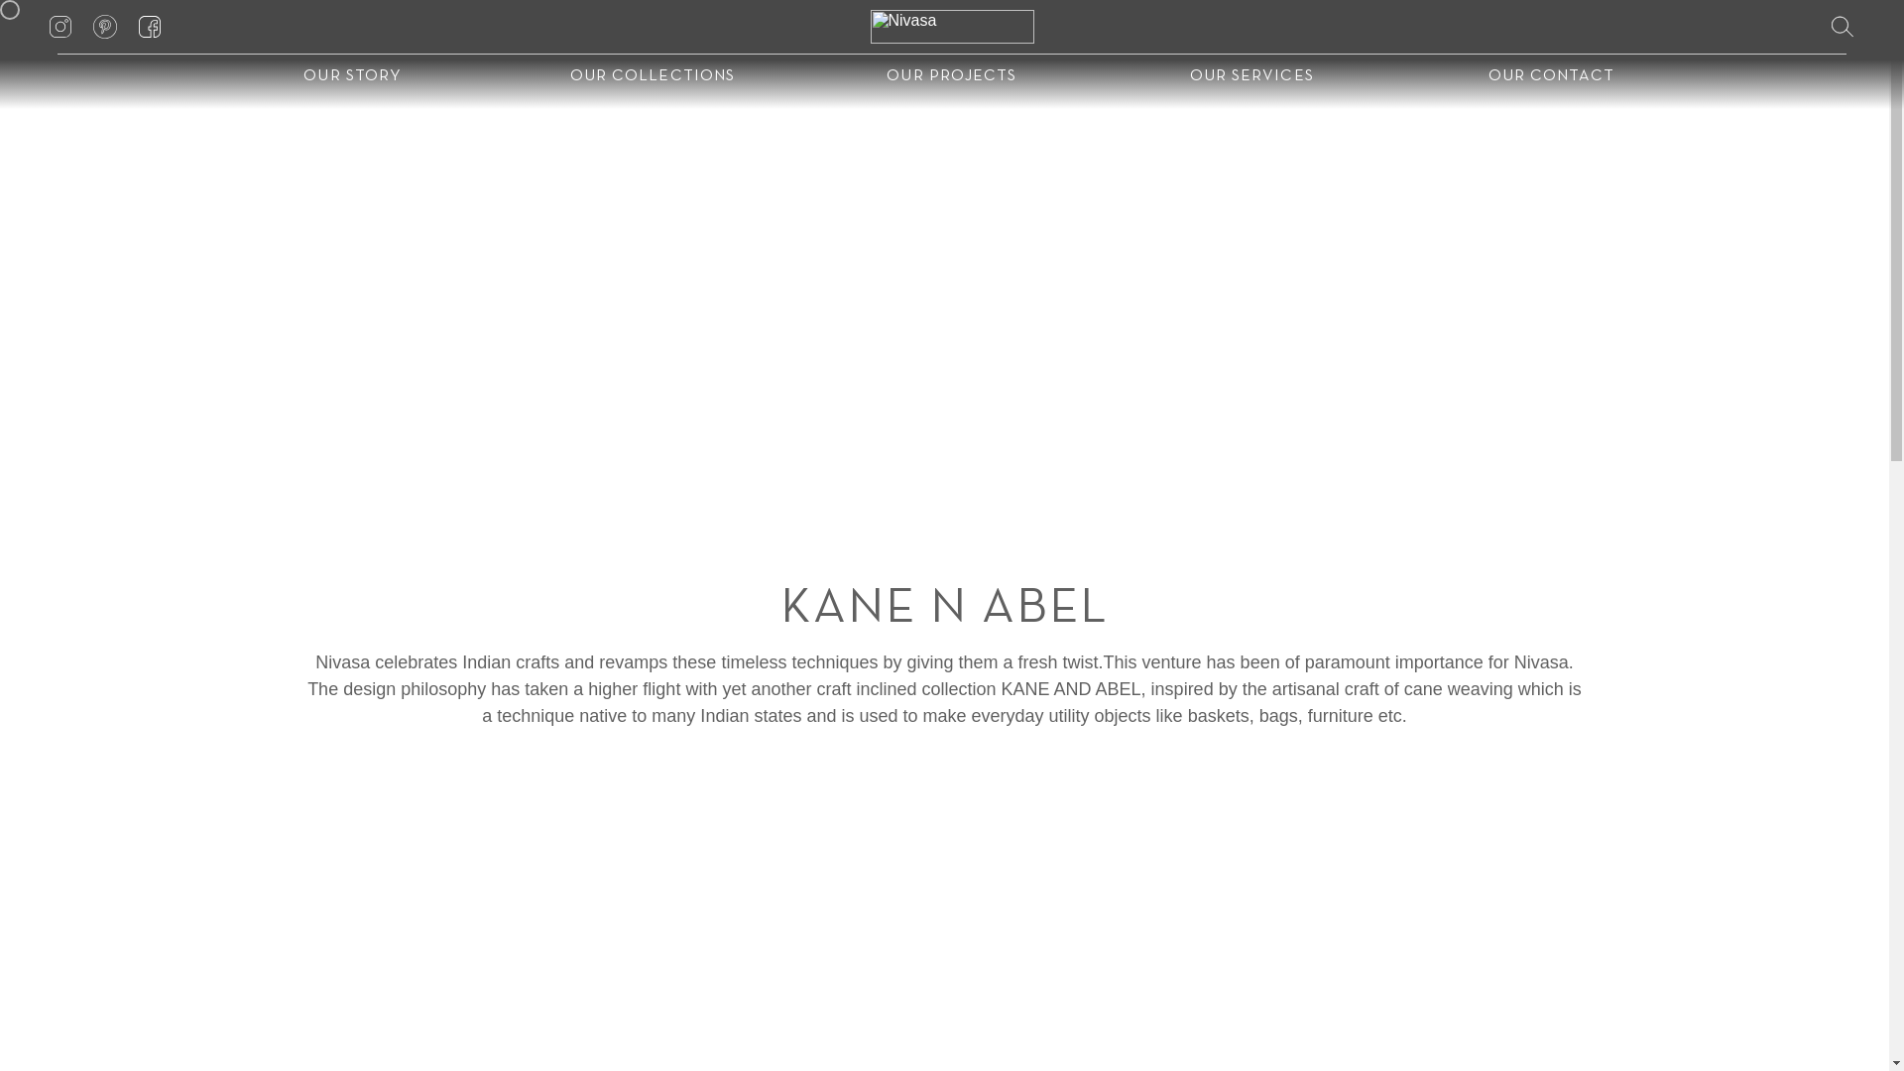  I want to click on YouTube, so click(1075, 1017).